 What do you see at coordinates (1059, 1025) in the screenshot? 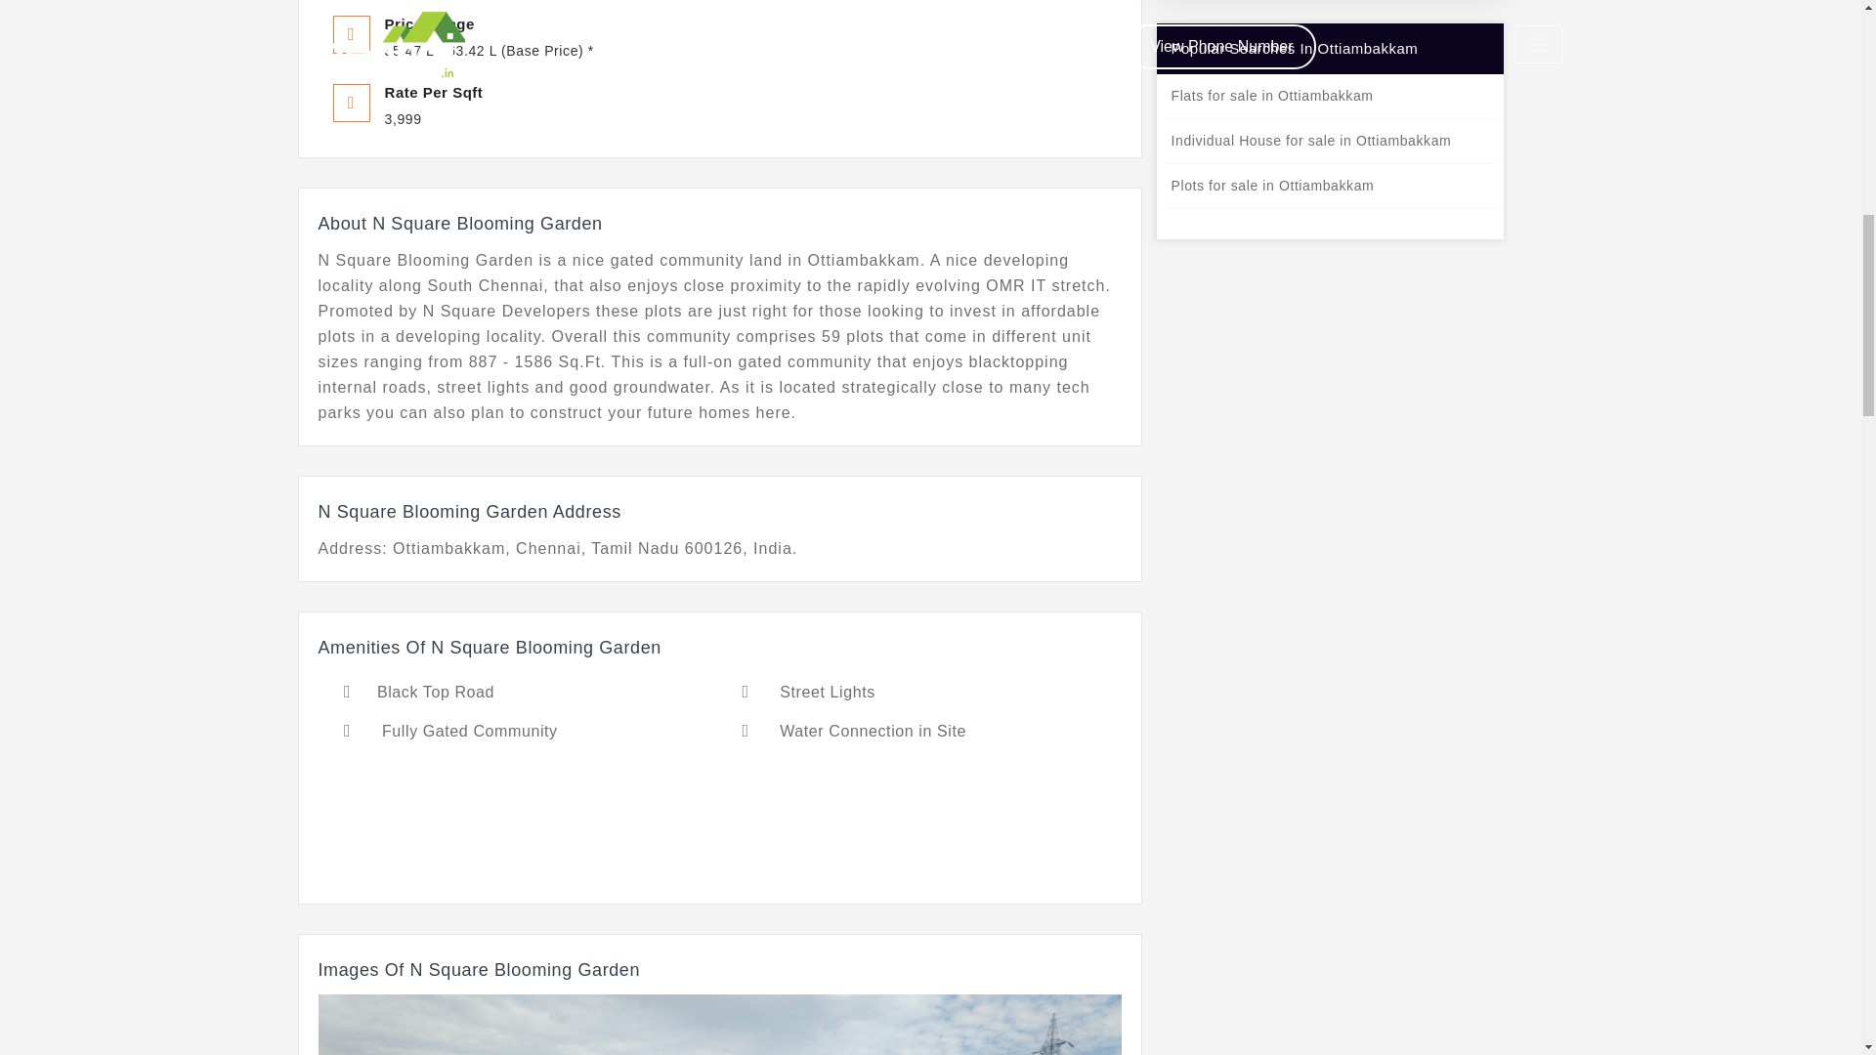
I see `Next` at bounding box center [1059, 1025].